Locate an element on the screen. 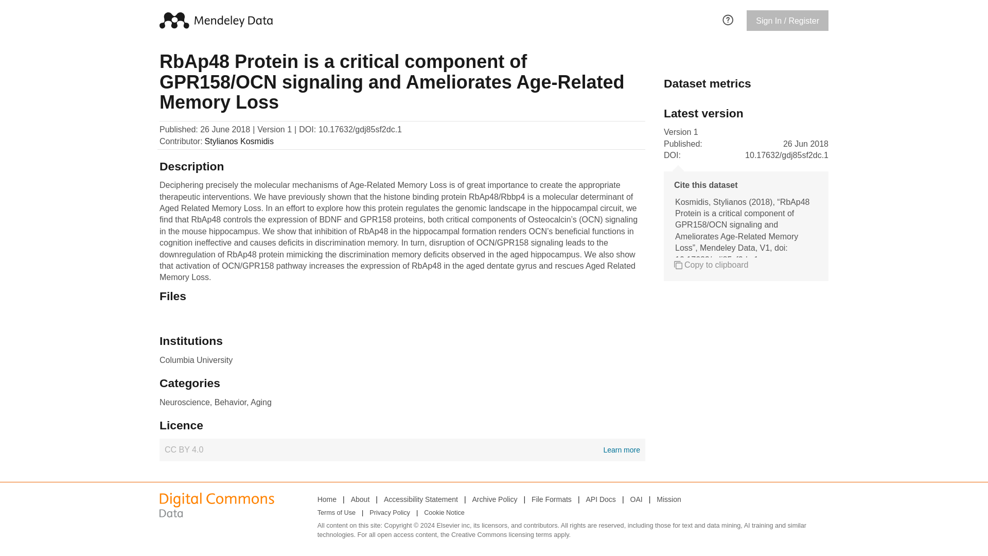 The height and width of the screenshot is (556, 988). Accessibility Statement is located at coordinates (421, 499).